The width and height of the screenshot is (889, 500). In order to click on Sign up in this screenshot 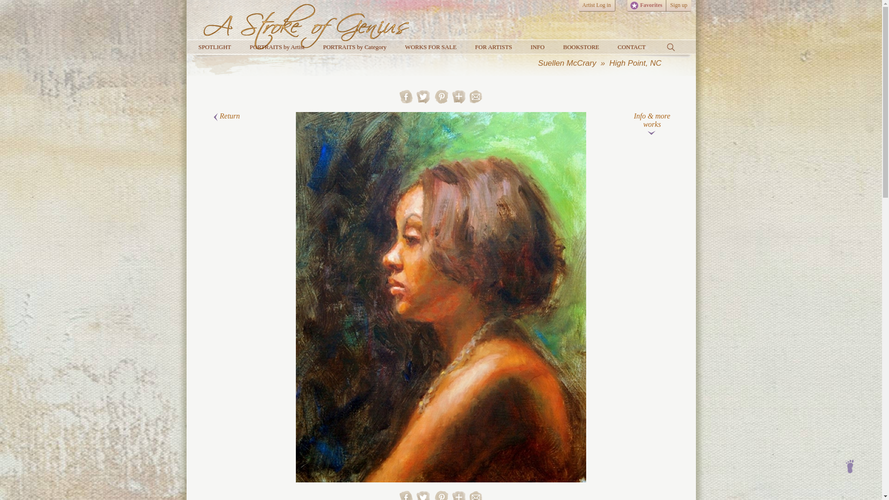, I will do `click(678, 6)`.